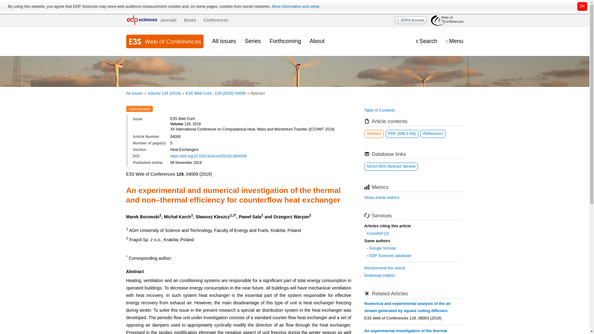  What do you see at coordinates (216, 20) in the screenshot?
I see `Conferences` at bounding box center [216, 20].